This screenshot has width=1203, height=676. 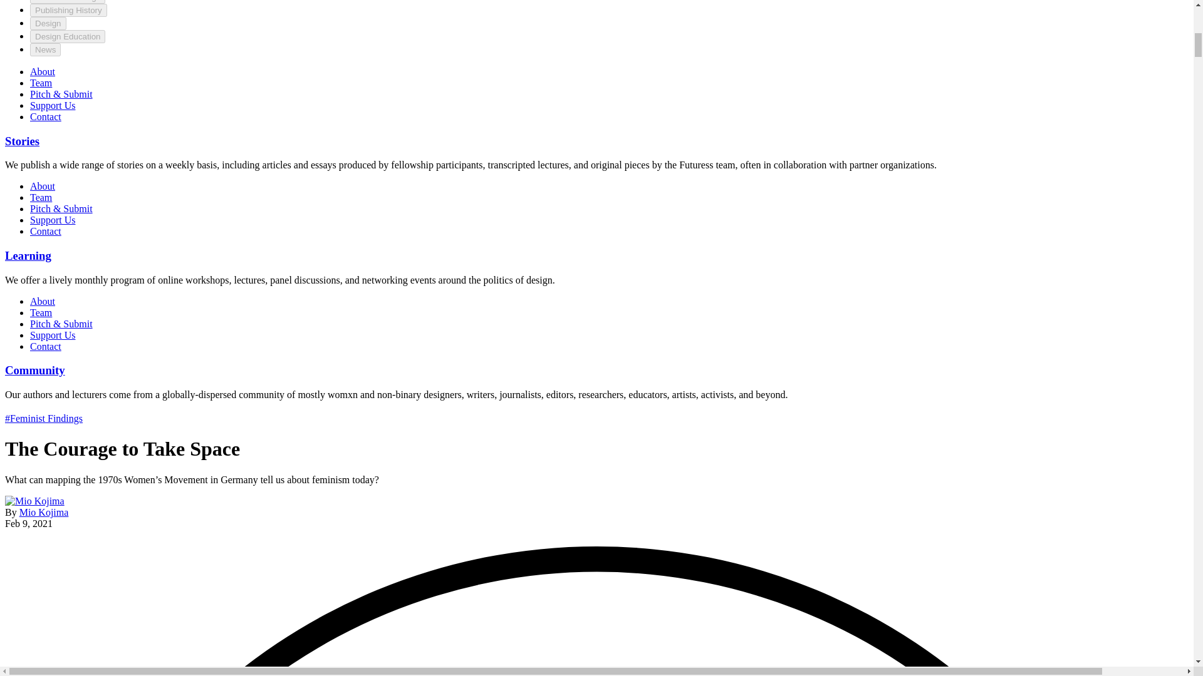 I want to click on Feminist Findings, so click(x=68, y=2).